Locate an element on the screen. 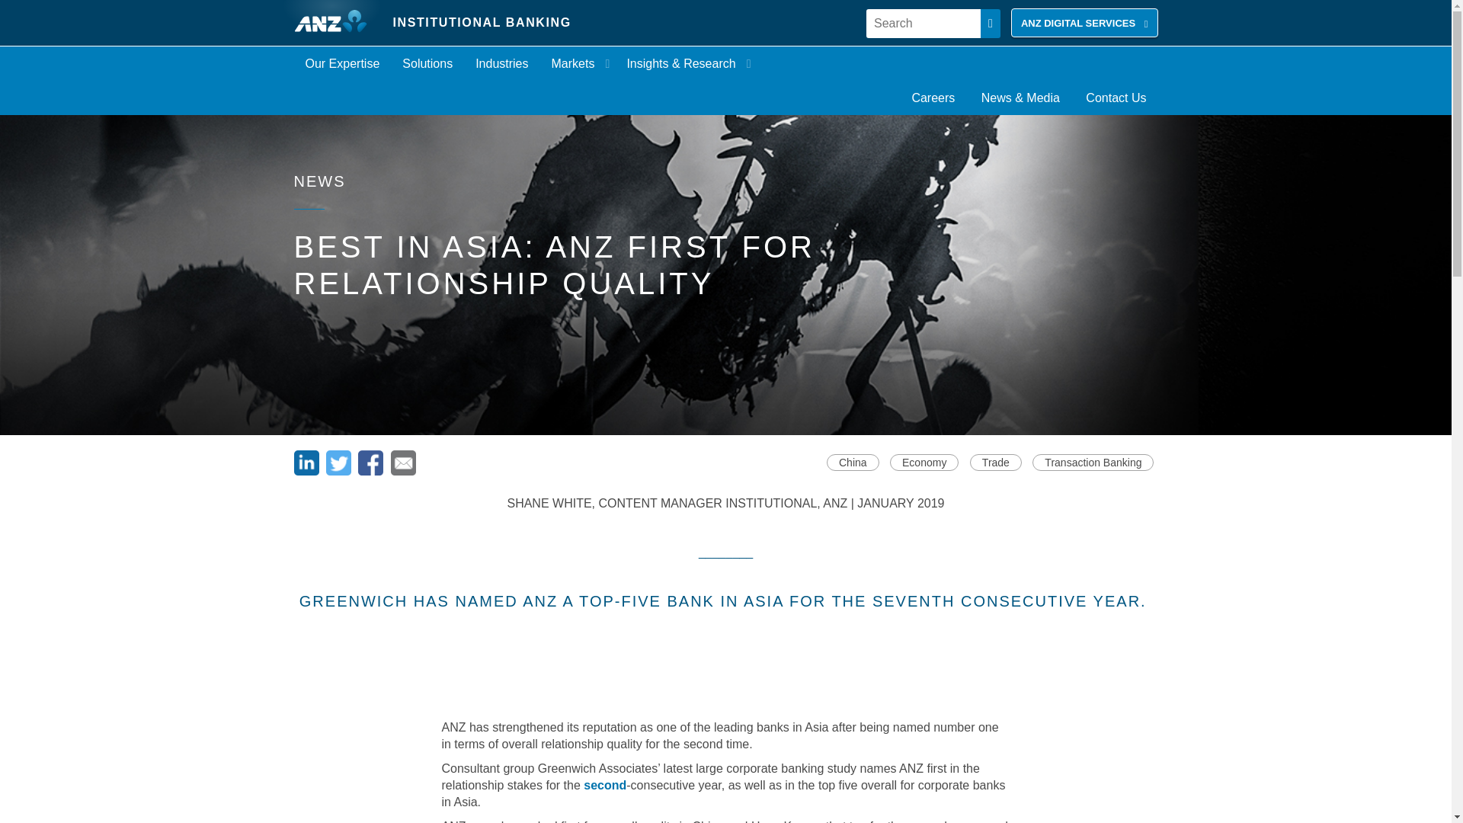 This screenshot has height=823, width=1463. Share via twitter is located at coordinates (338, 463).